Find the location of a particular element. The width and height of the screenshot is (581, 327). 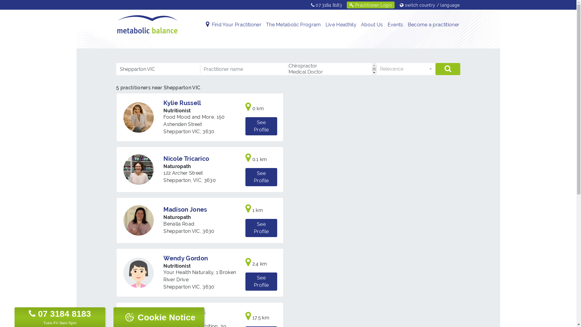

Wendy Gordon is located at coordinates (139, 278).